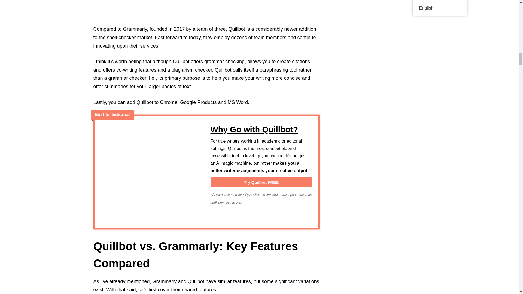  Describe the element at coordinates (151, 172) in the screenshot. I see `Why Go with Quillbot?` at that location.